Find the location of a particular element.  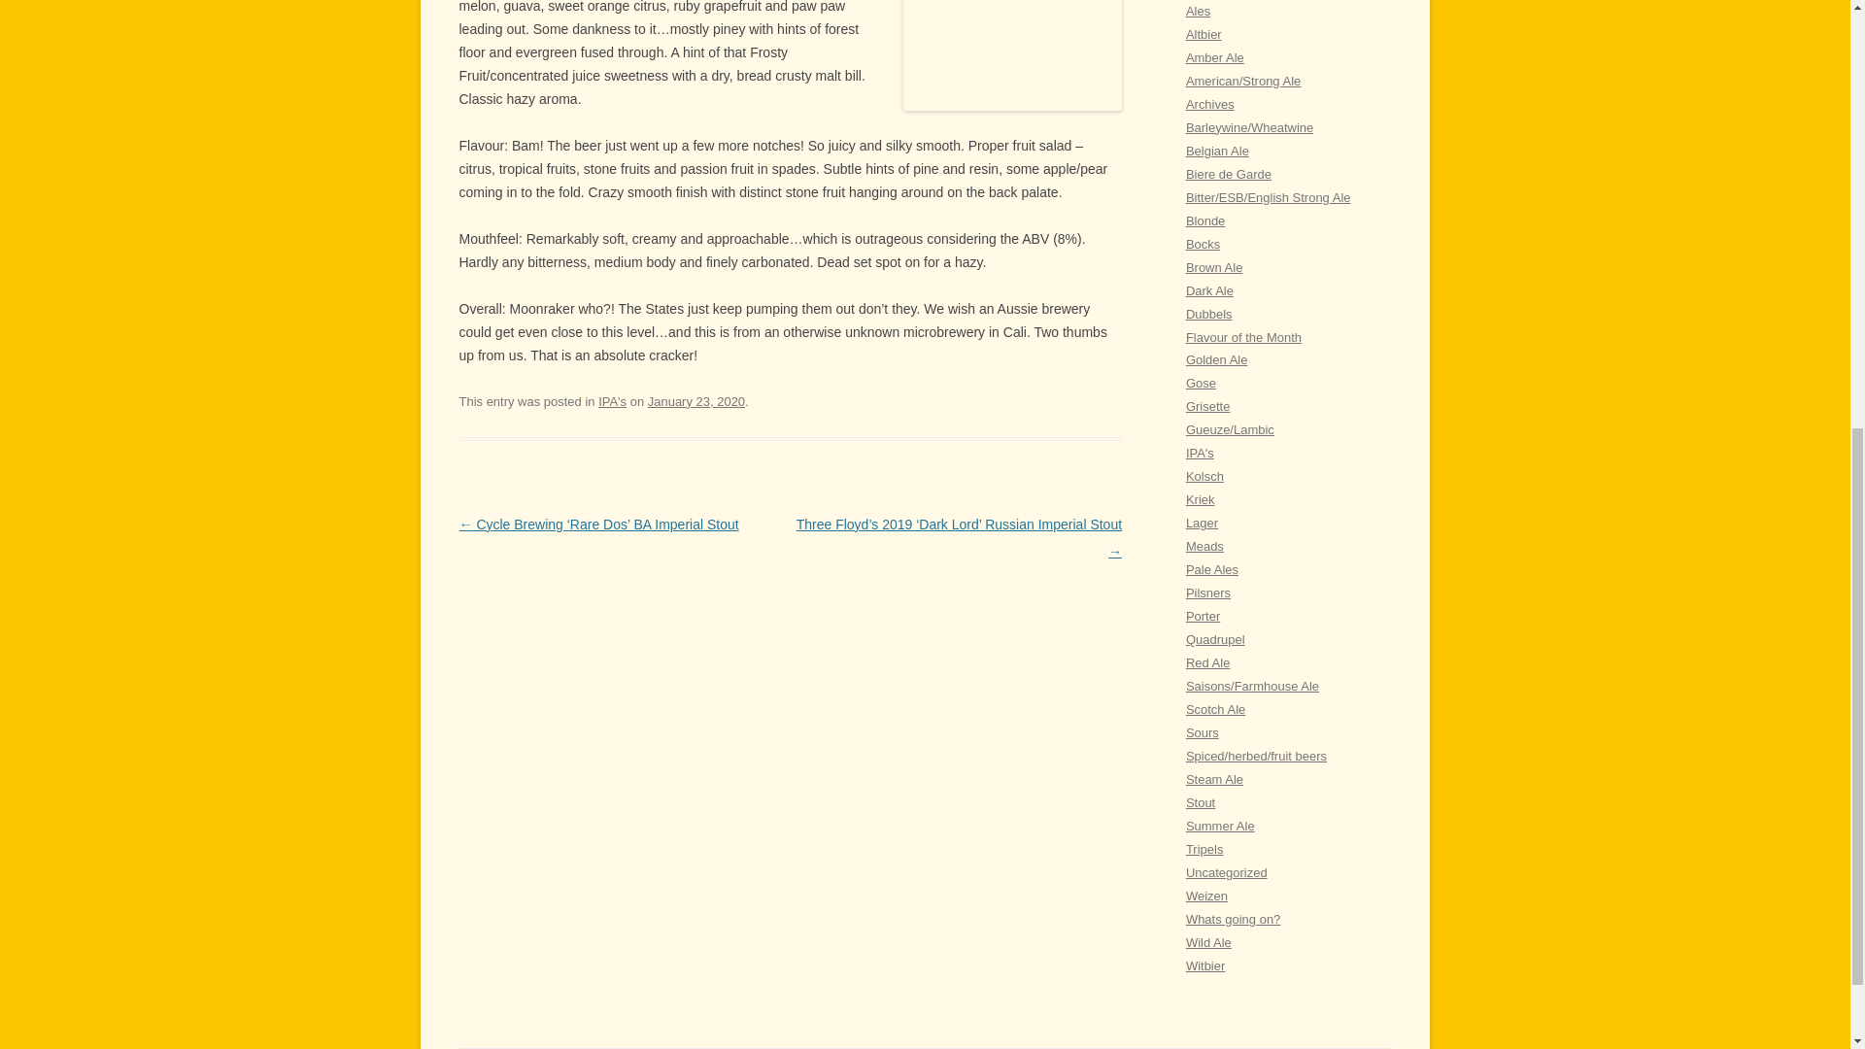

Golden Ale is located at coordinates (1216, 359).